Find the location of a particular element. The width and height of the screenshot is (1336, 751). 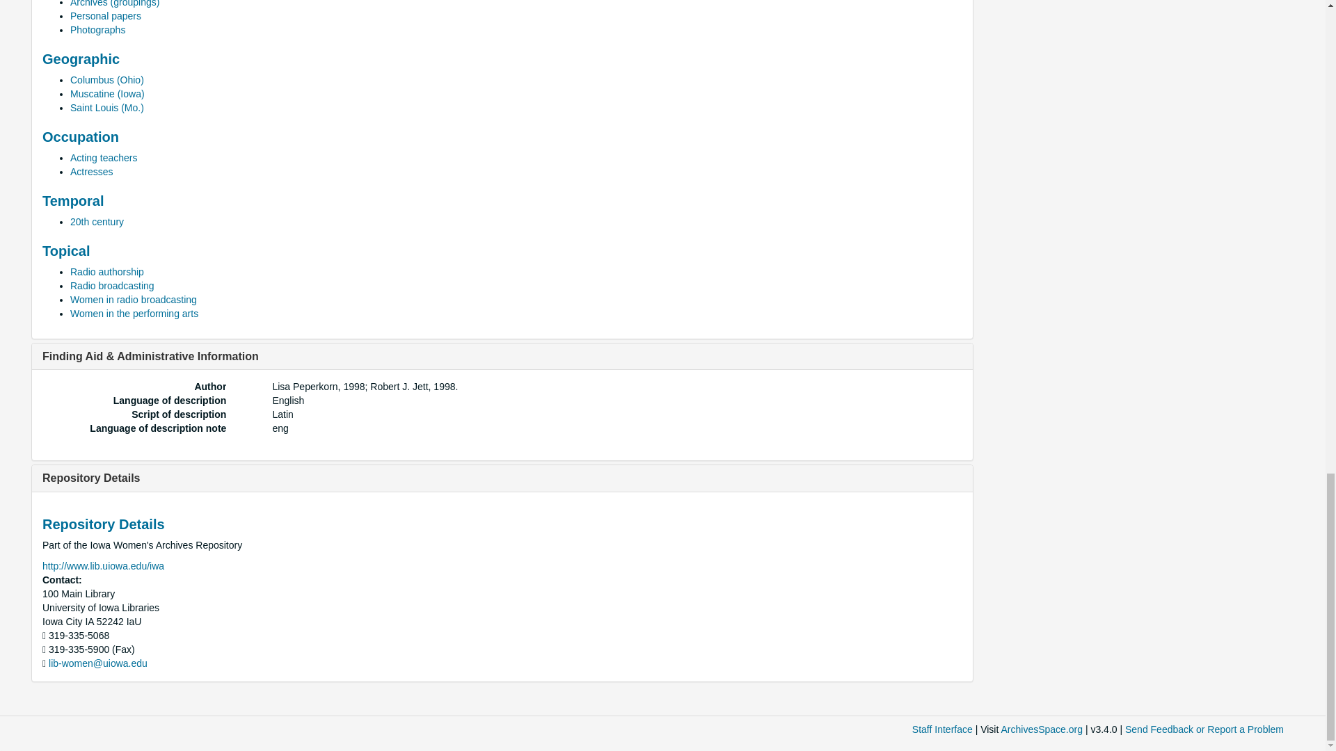

Photographs is located at coordinates (97, 29).